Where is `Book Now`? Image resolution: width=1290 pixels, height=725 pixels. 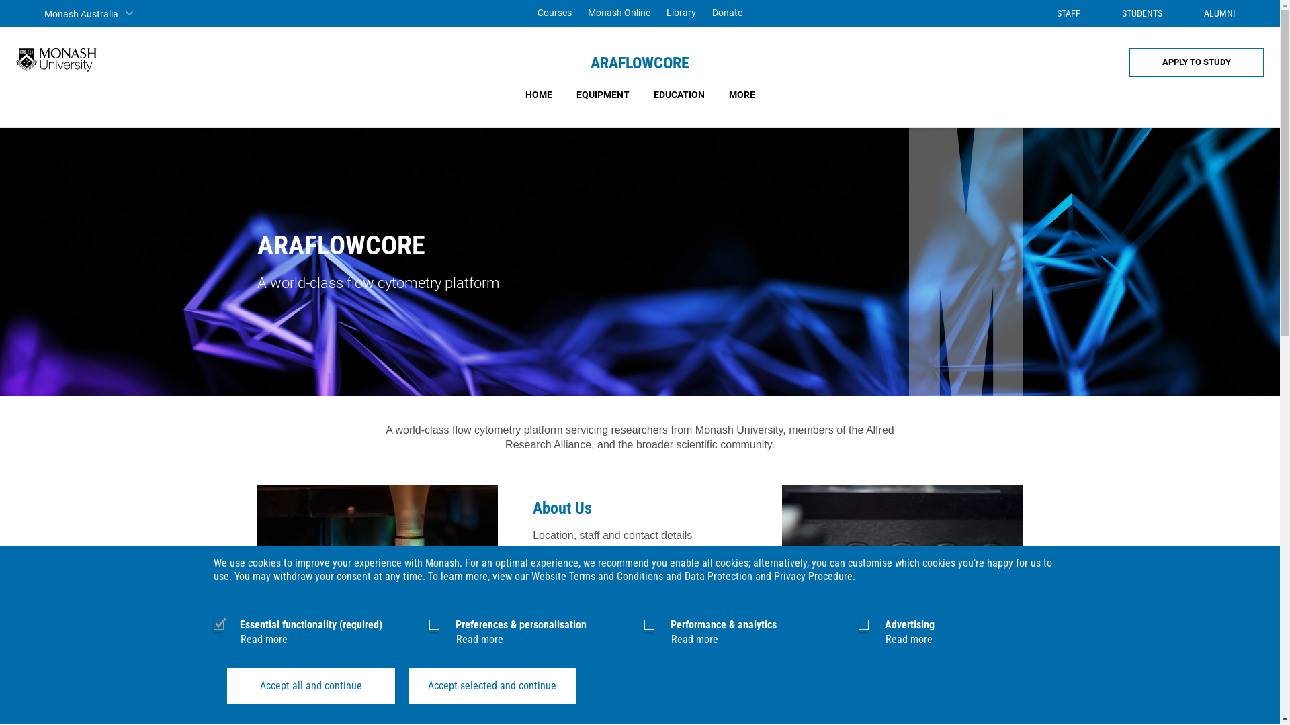 Book Now is located at coordinates (302, 669).